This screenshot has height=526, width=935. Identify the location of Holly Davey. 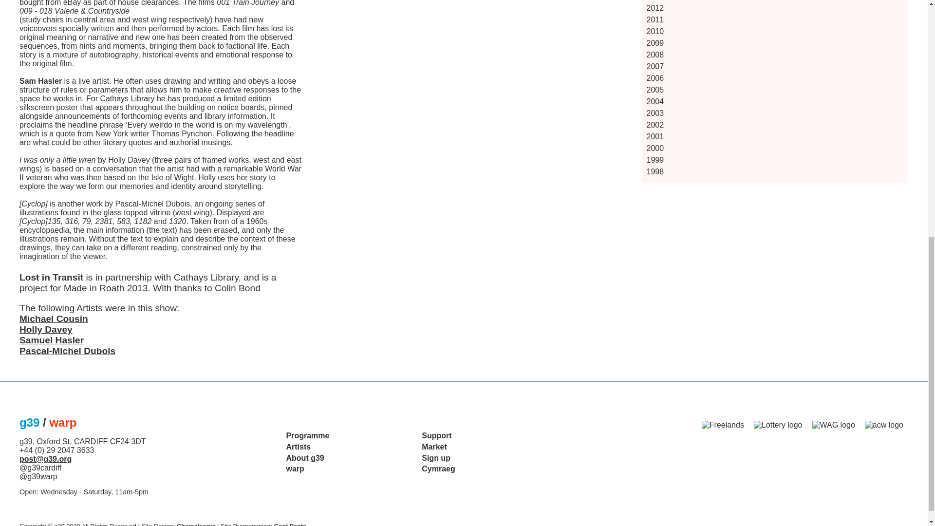
(46, 329).